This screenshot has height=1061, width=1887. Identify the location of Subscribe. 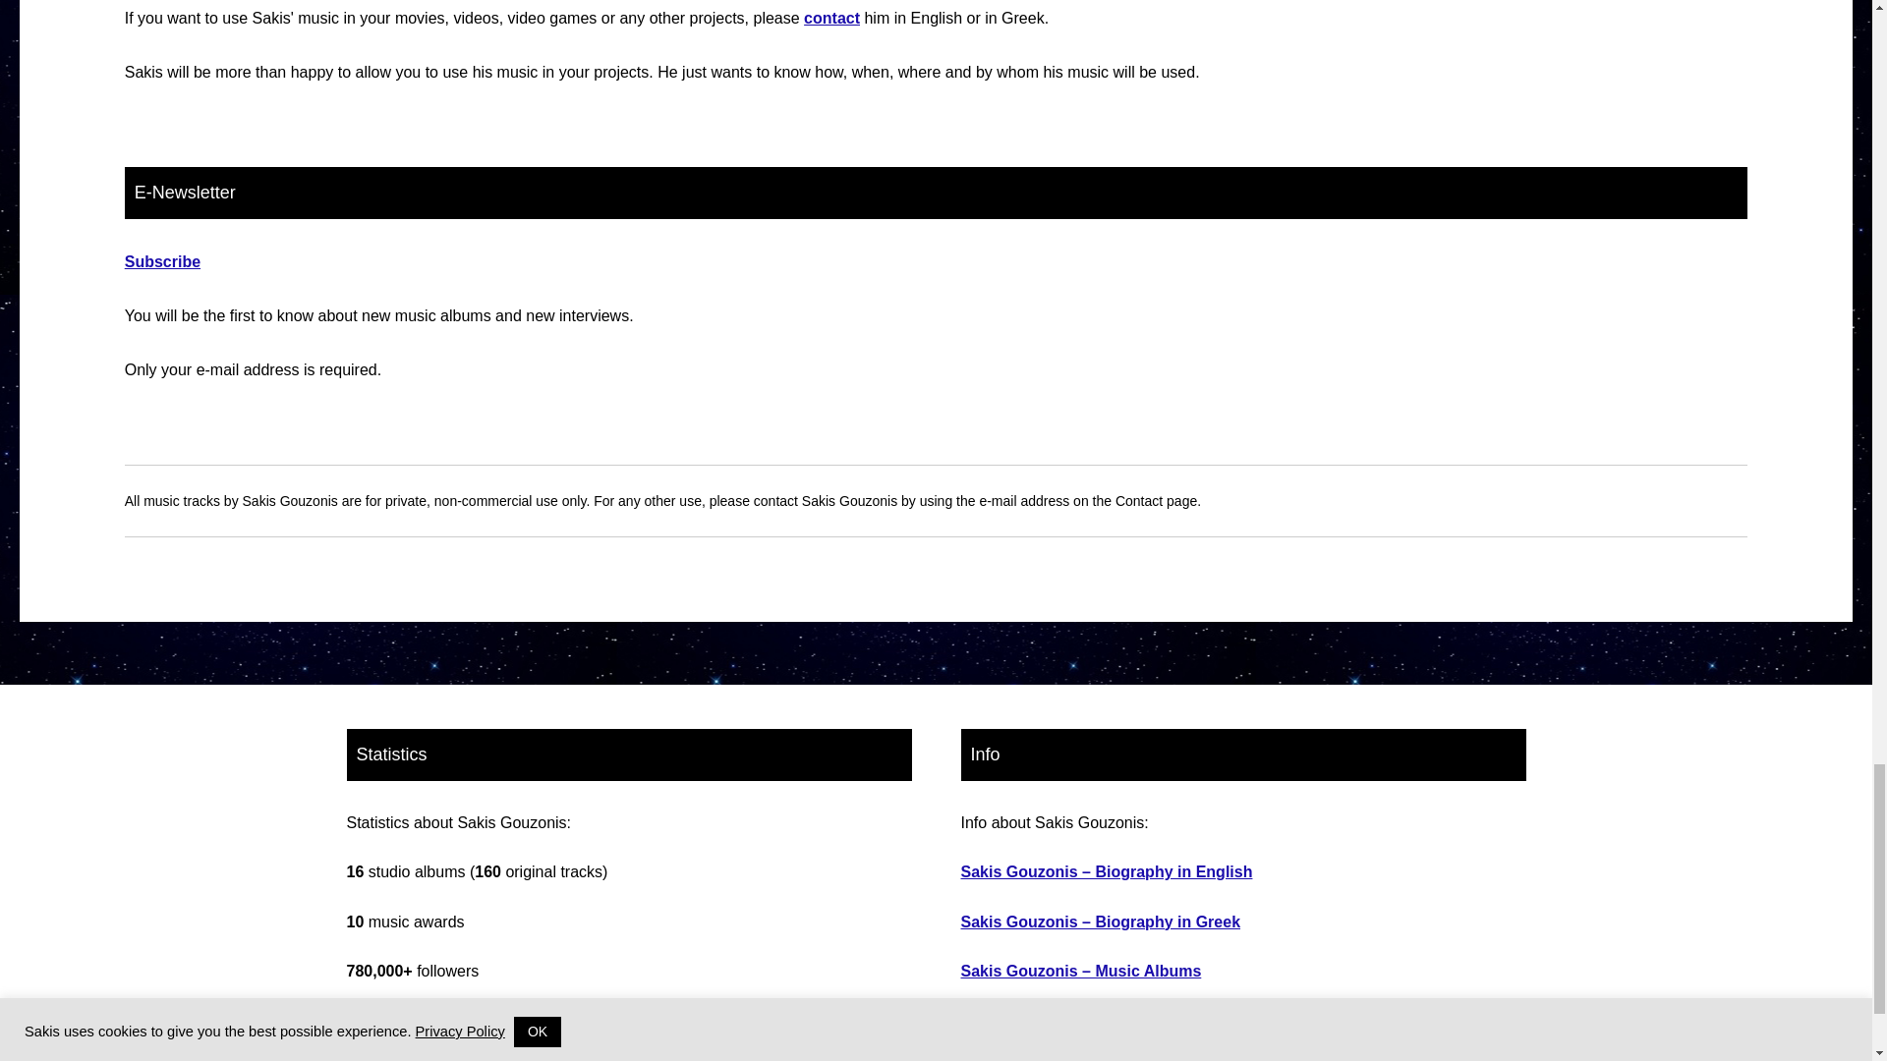
(161, 261).